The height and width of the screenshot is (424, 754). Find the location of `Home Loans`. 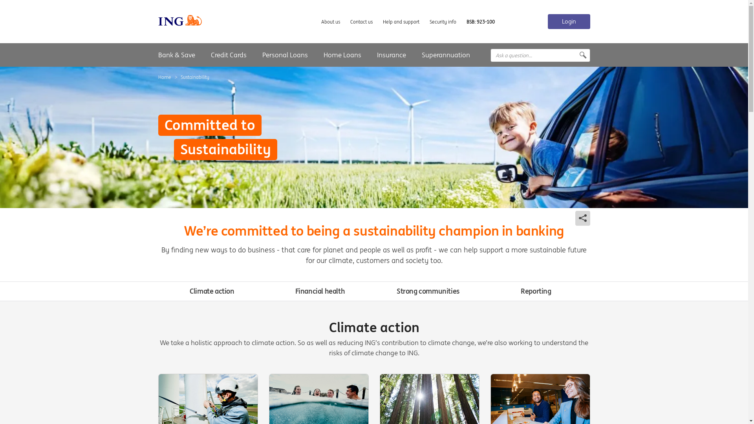

Home Loans is located at coordinates (342, 55).